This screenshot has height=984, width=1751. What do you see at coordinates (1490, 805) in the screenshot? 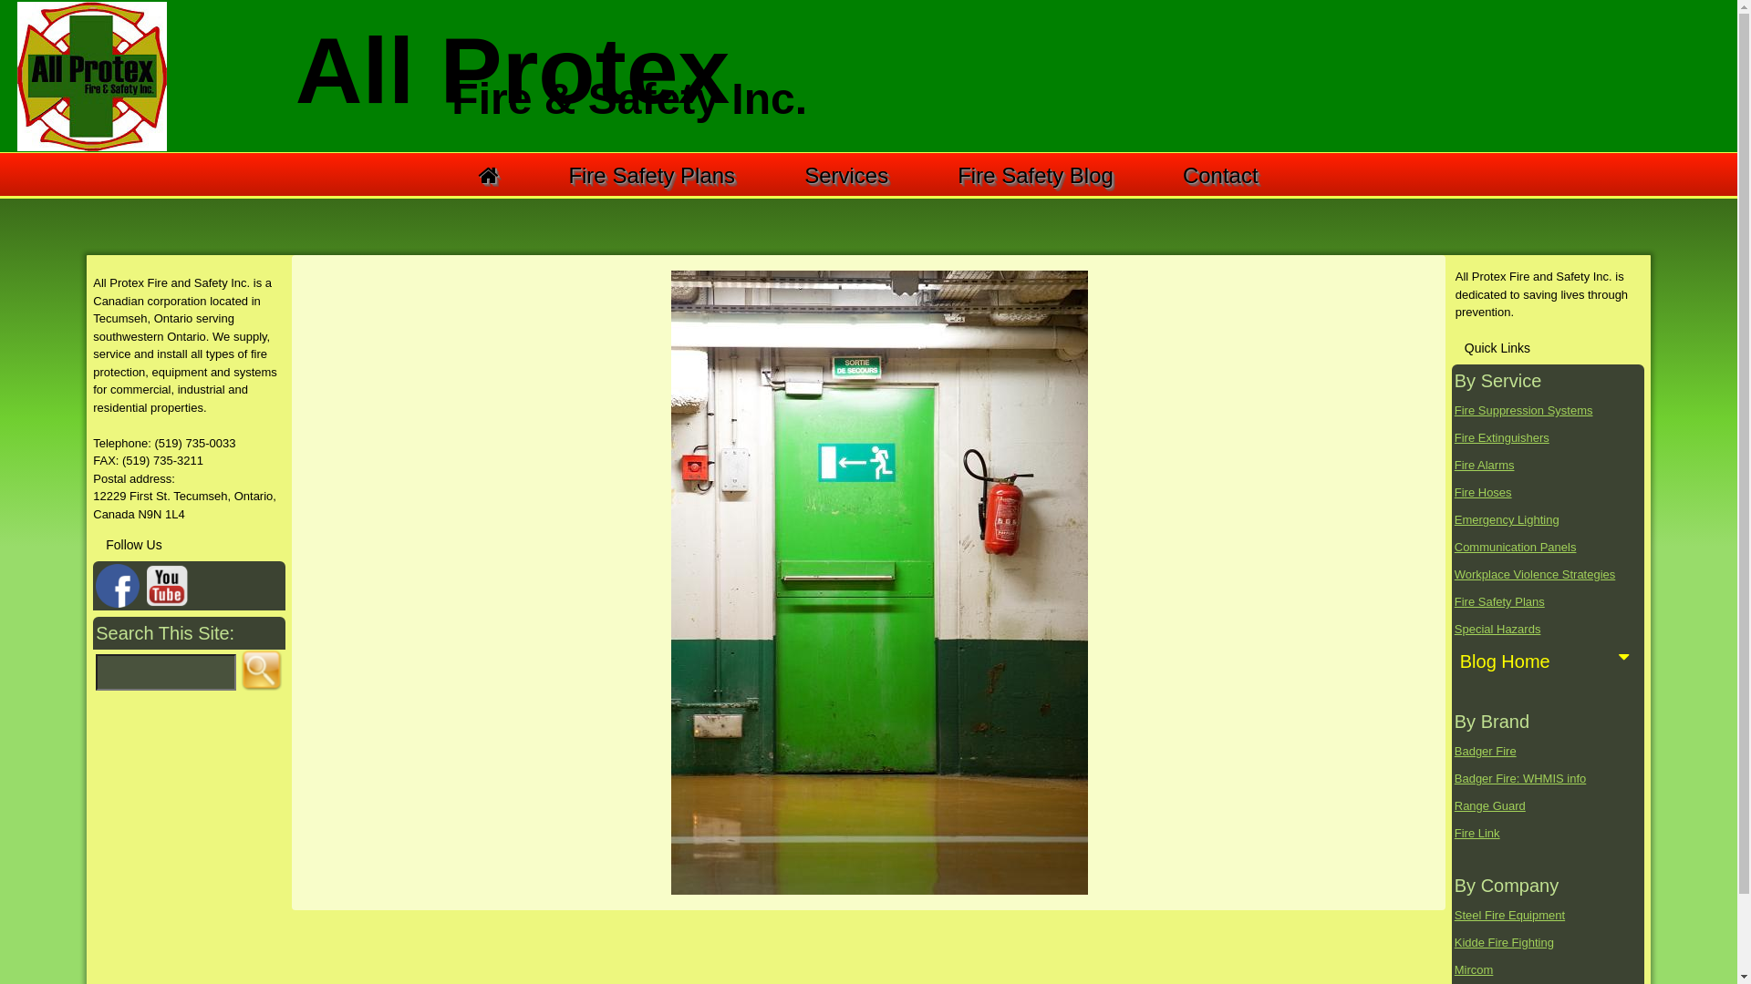
I see `Range Guard` at bounding box center [1490, 805].